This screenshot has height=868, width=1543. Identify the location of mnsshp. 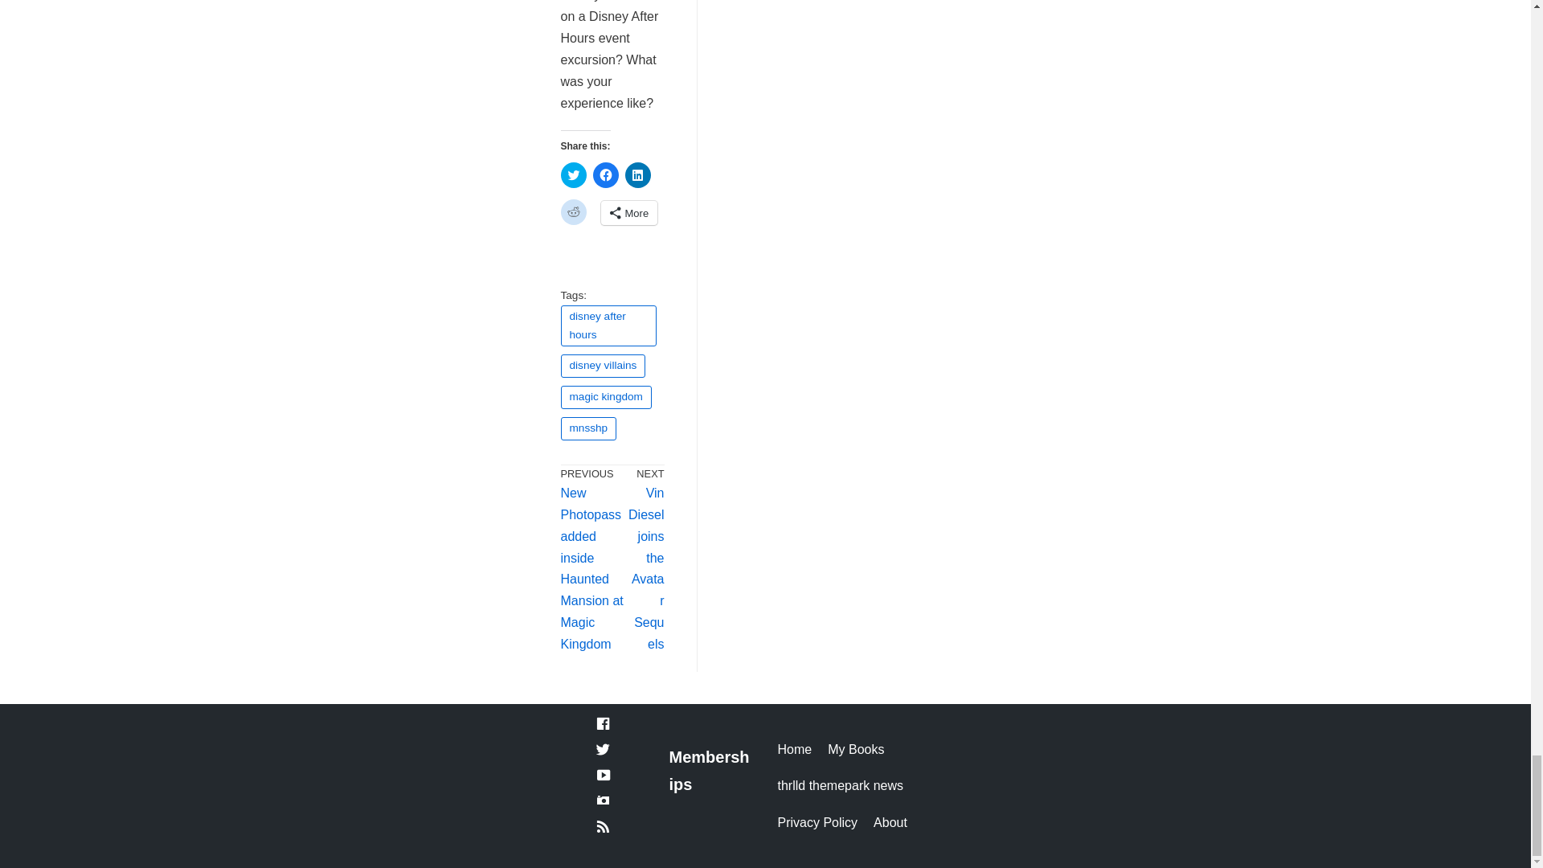
(589, 428).